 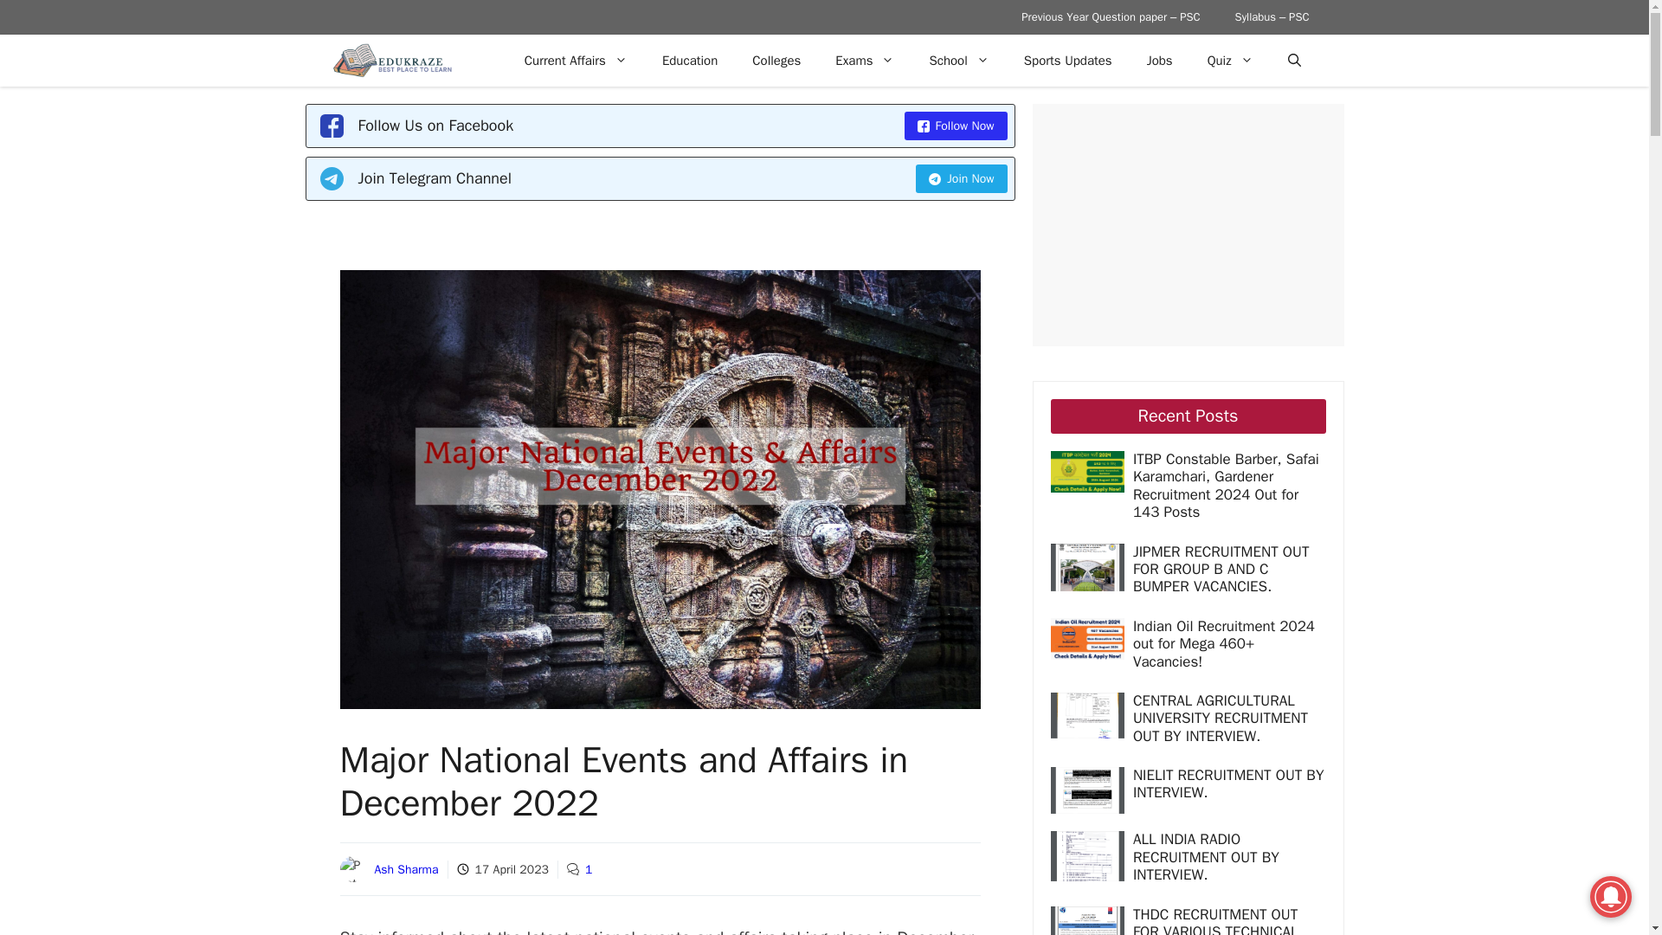 What do you see at coordinates (395, 61) in the screenshot?
I see `EduKraze` at bounding box center [395, 61].